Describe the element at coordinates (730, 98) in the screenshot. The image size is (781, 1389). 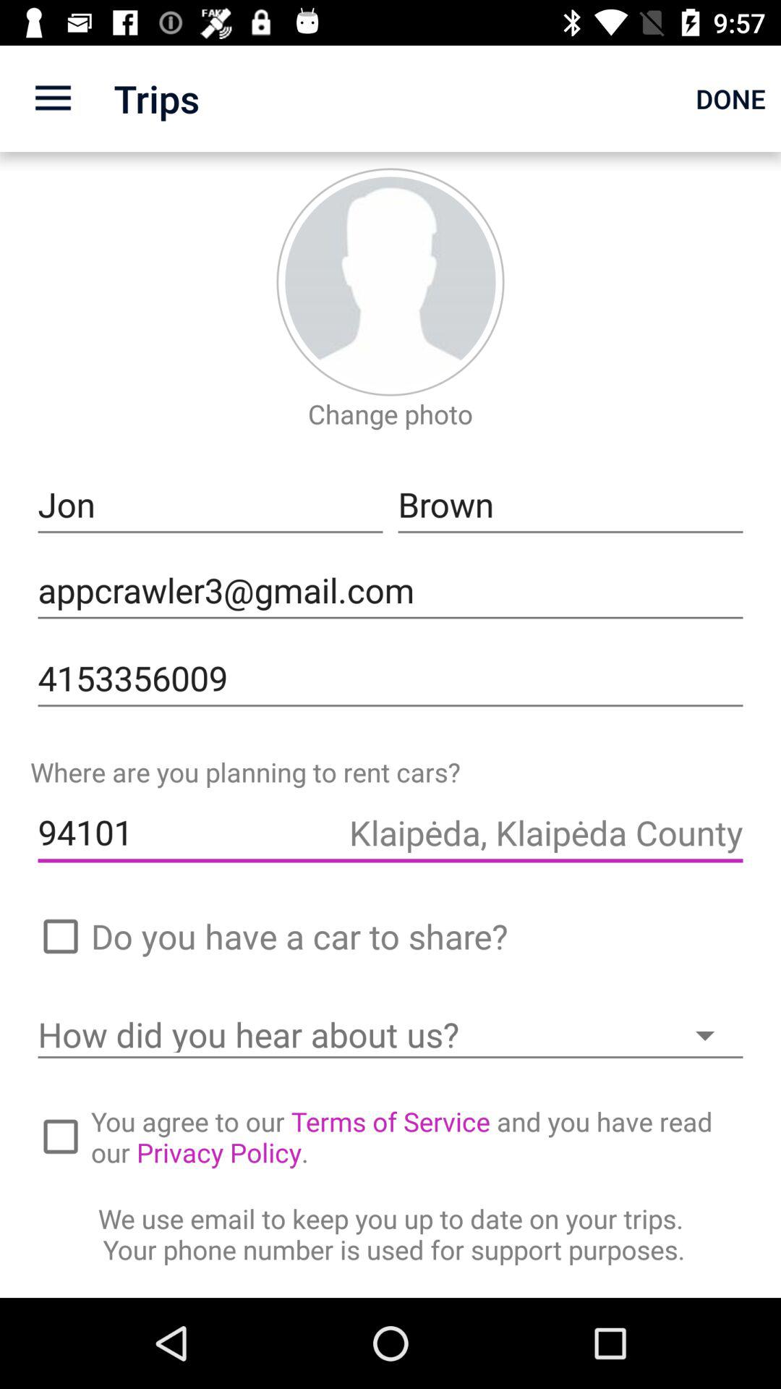
I see `flip to the done item` at that location.